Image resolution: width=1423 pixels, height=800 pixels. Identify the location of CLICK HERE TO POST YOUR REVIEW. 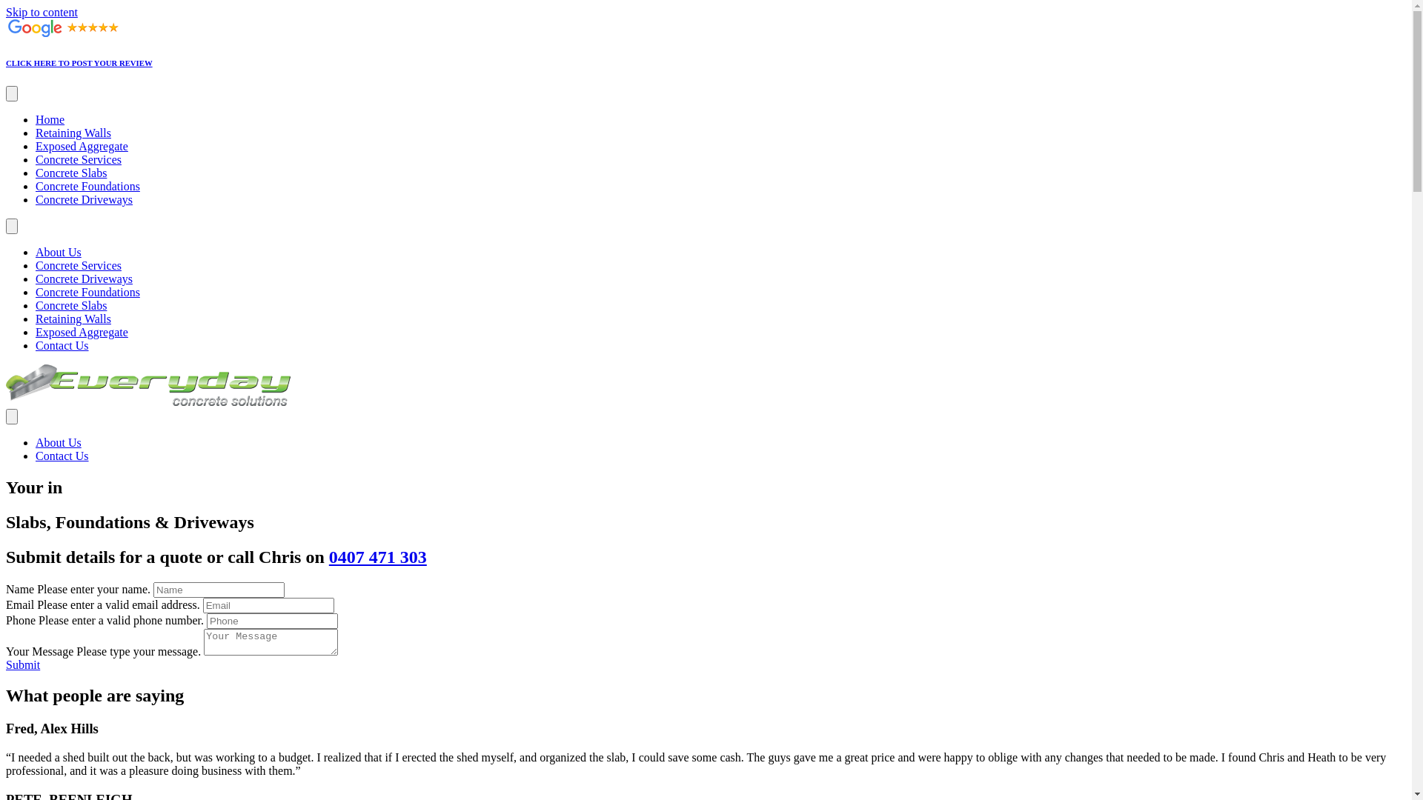
(79, 63).